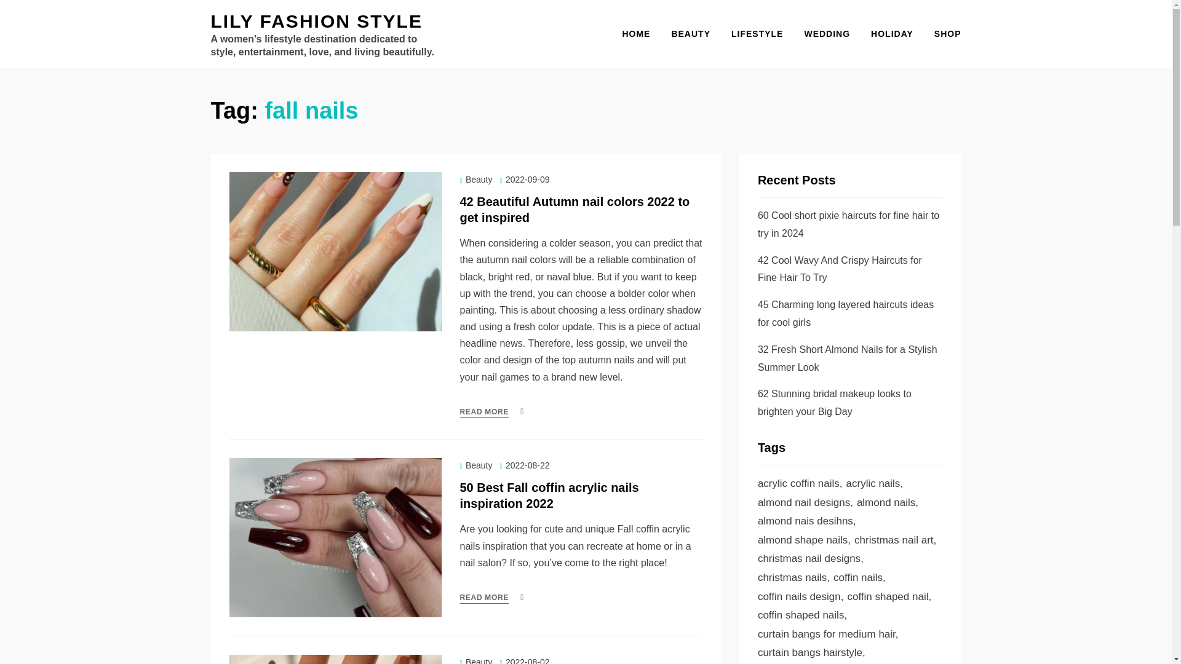 This screenshot has width=1181, height=664. Describe the element at coordinates (524, 180) in the screenshot. I see `2022-09-09` at that location.